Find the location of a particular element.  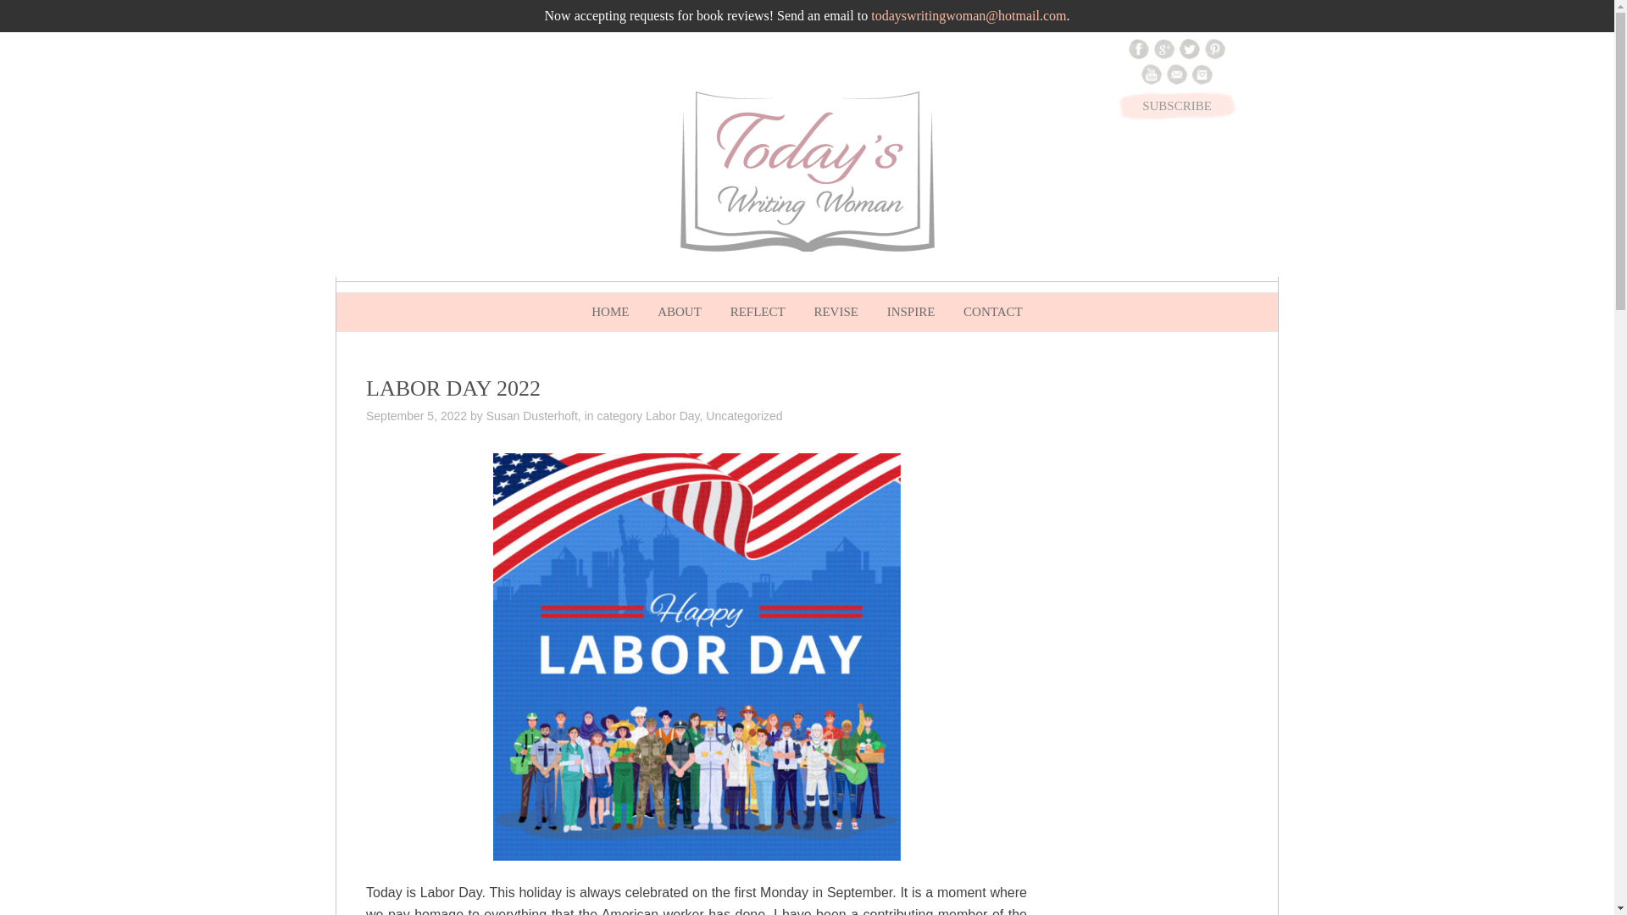

INSPIRE is located at coordinates (912, 312).